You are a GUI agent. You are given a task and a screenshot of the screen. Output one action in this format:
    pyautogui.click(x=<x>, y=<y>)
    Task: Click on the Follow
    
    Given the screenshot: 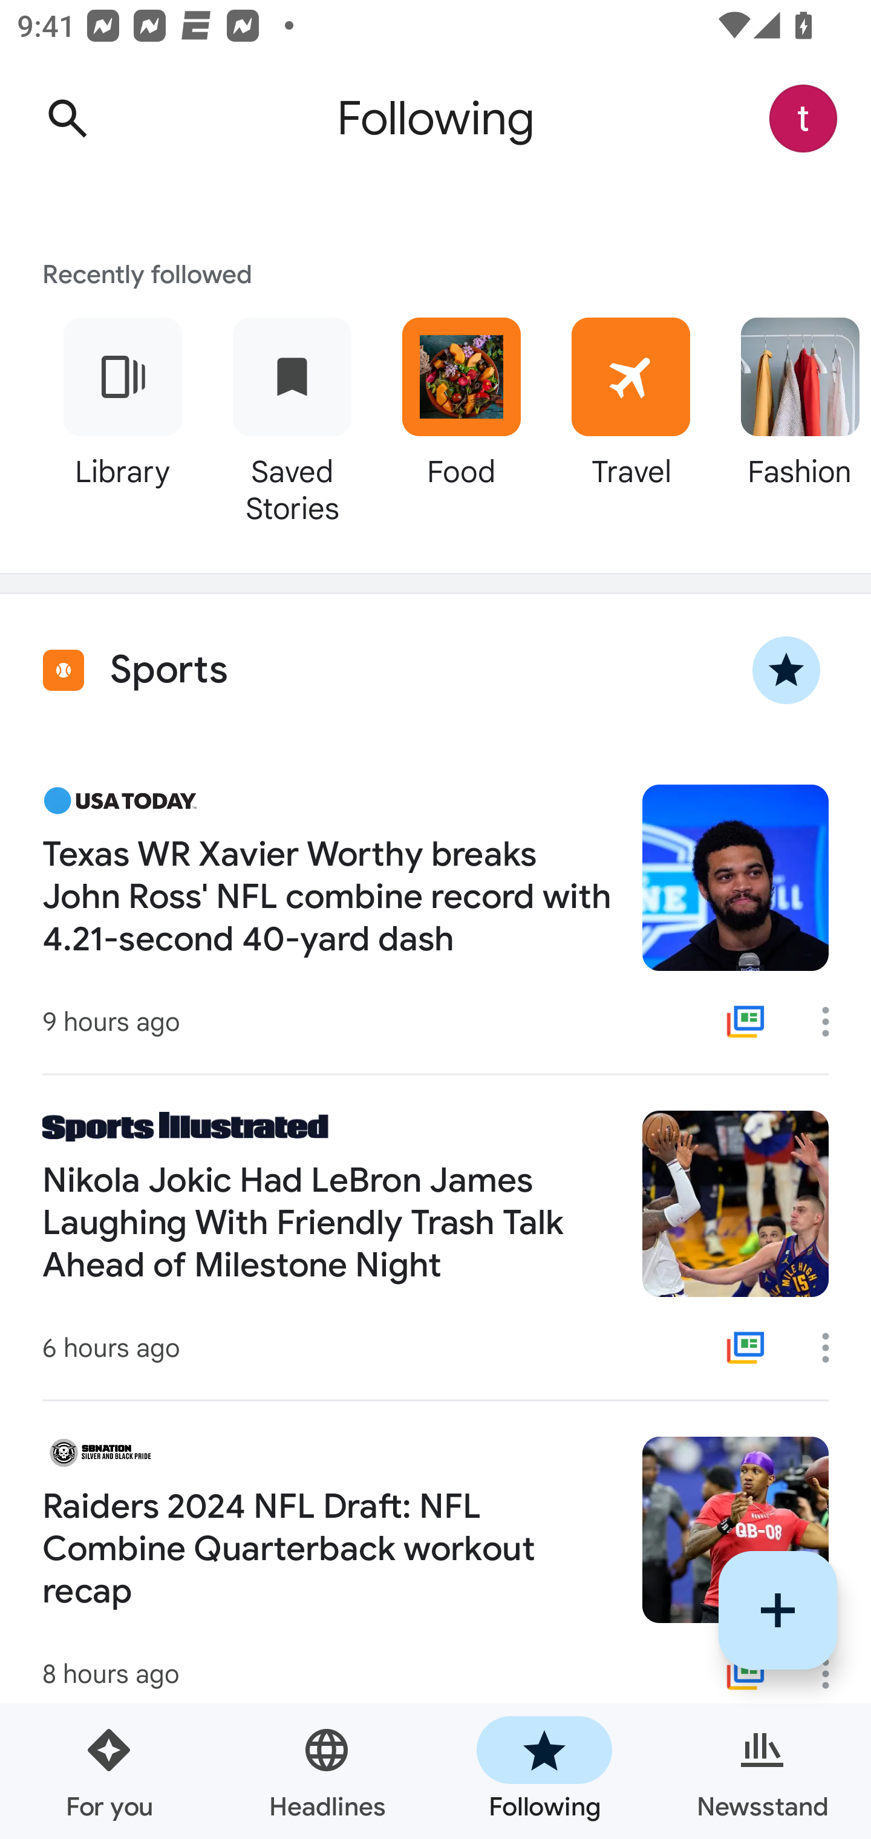 What is the action you would take?
    pyautogui.click(x=778, y=1610)
    